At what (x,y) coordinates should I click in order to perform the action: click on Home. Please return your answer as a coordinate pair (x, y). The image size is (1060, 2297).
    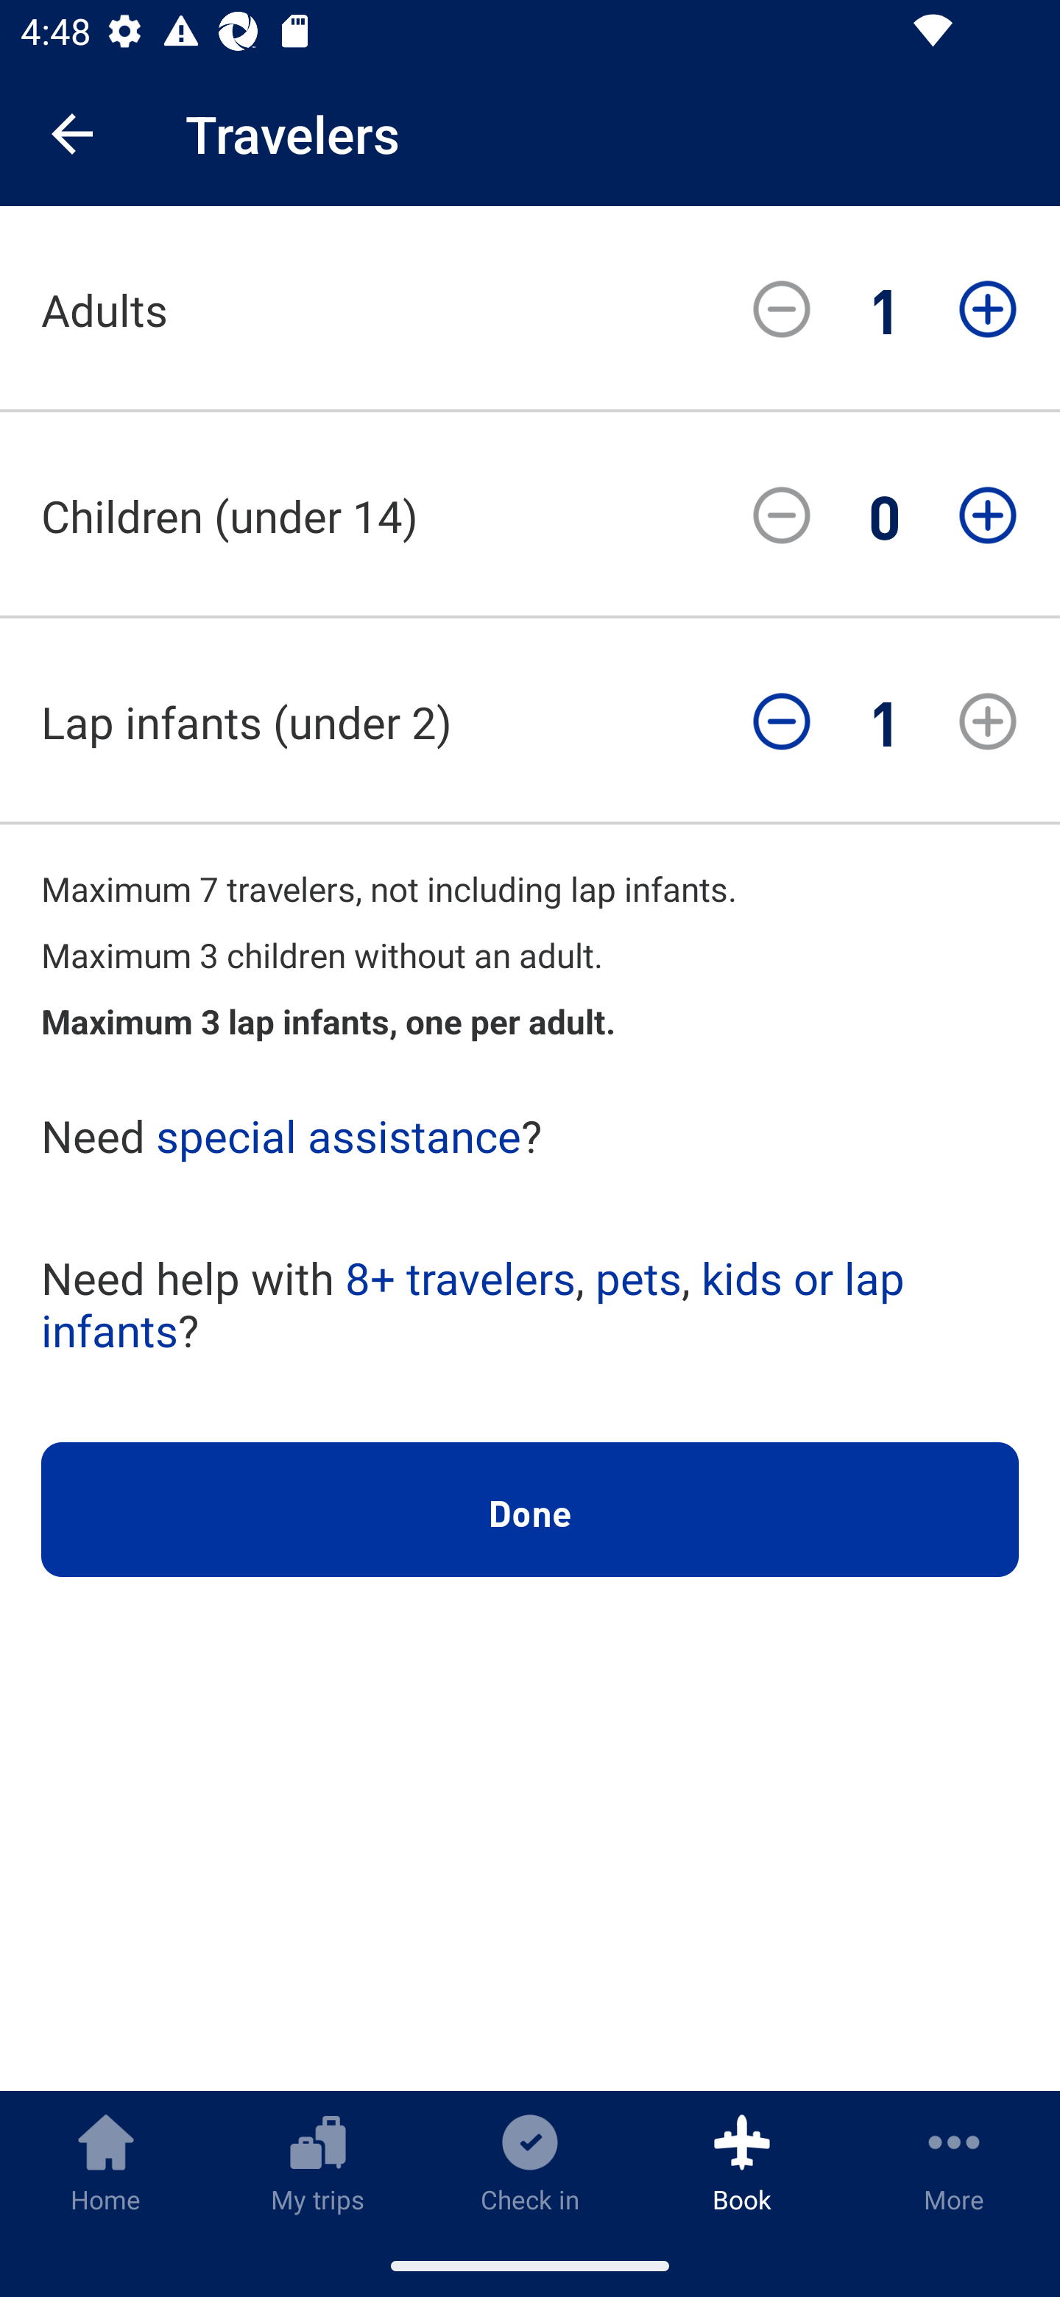
    Looking at the image, I should click on (106, 2162).